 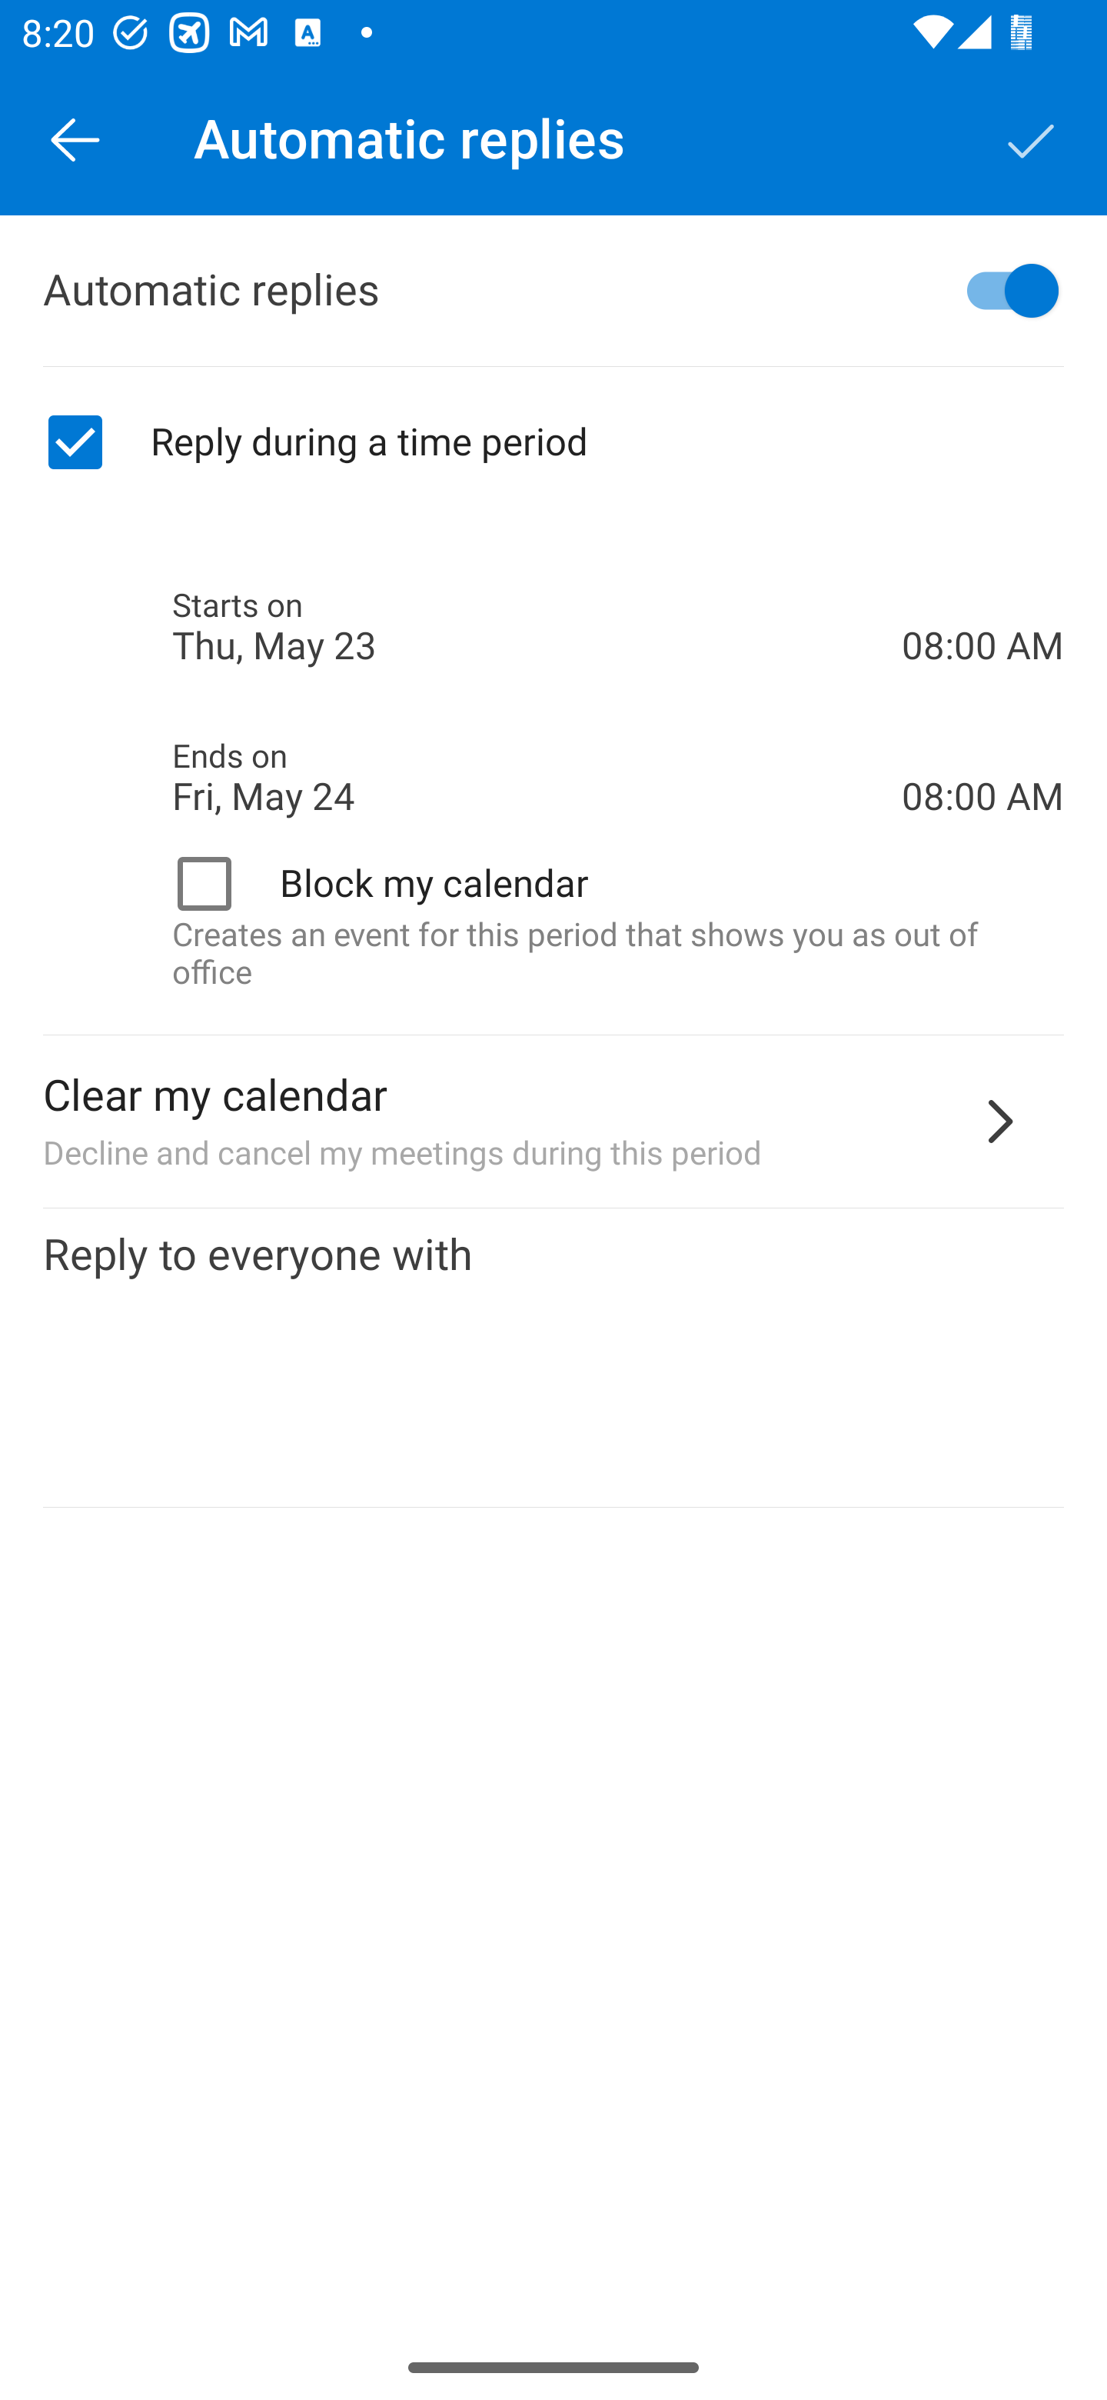 What do you see at coordinates (75, 138) in the screenshot?
I see `Back` at bounding box center [75, 138].